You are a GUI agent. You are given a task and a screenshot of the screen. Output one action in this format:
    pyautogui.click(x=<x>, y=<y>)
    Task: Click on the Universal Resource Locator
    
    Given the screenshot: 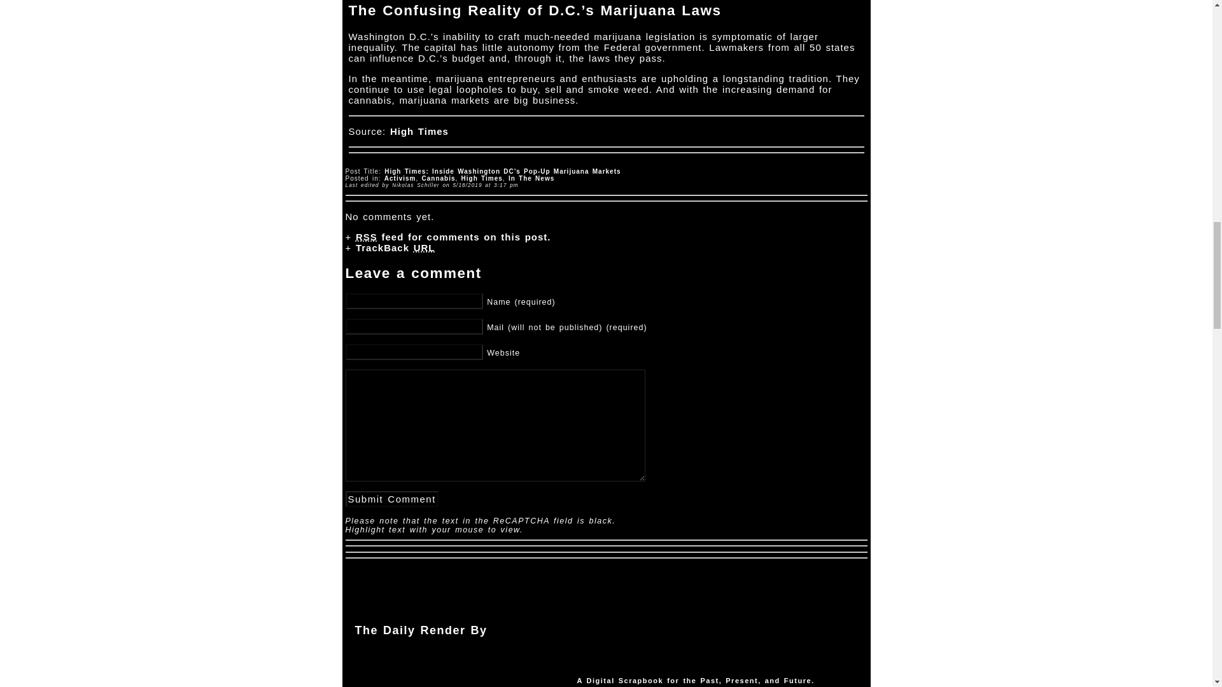 What is the action you would take?
    pyautogui.click(x=424, y=248)
    